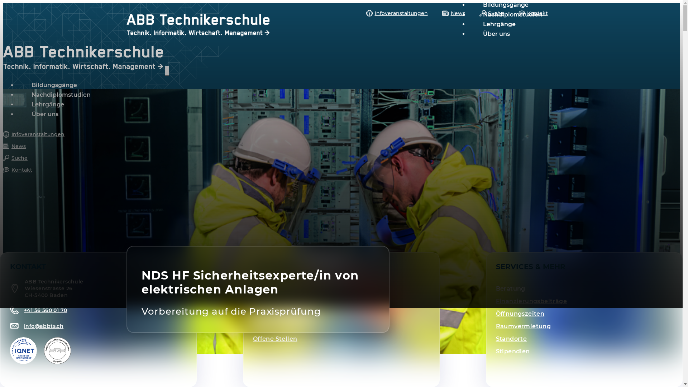 This screenshot has width=688, height=387. I want to click on info@abbts.ch, so click(37, 326).